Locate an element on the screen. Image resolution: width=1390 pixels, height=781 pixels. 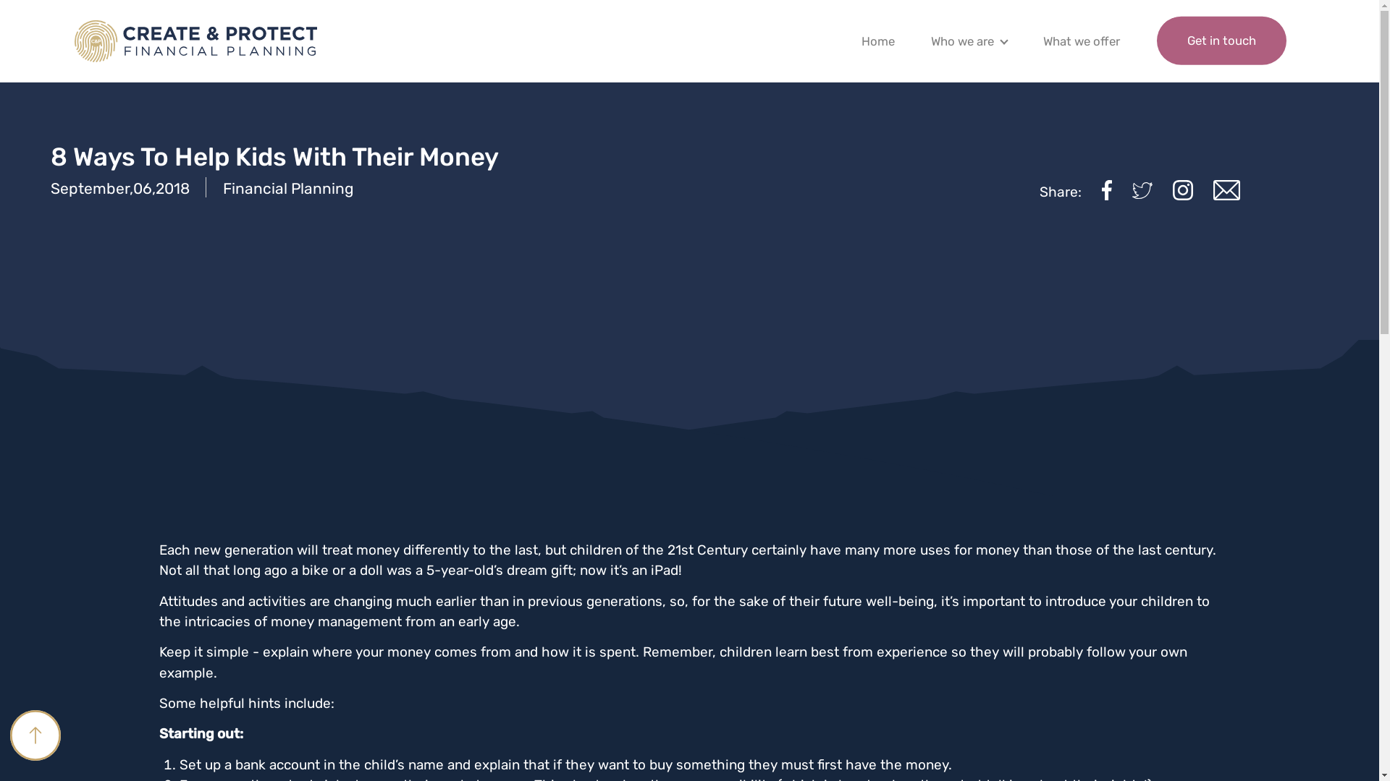
Mail is located at coordinates (1226, 189).